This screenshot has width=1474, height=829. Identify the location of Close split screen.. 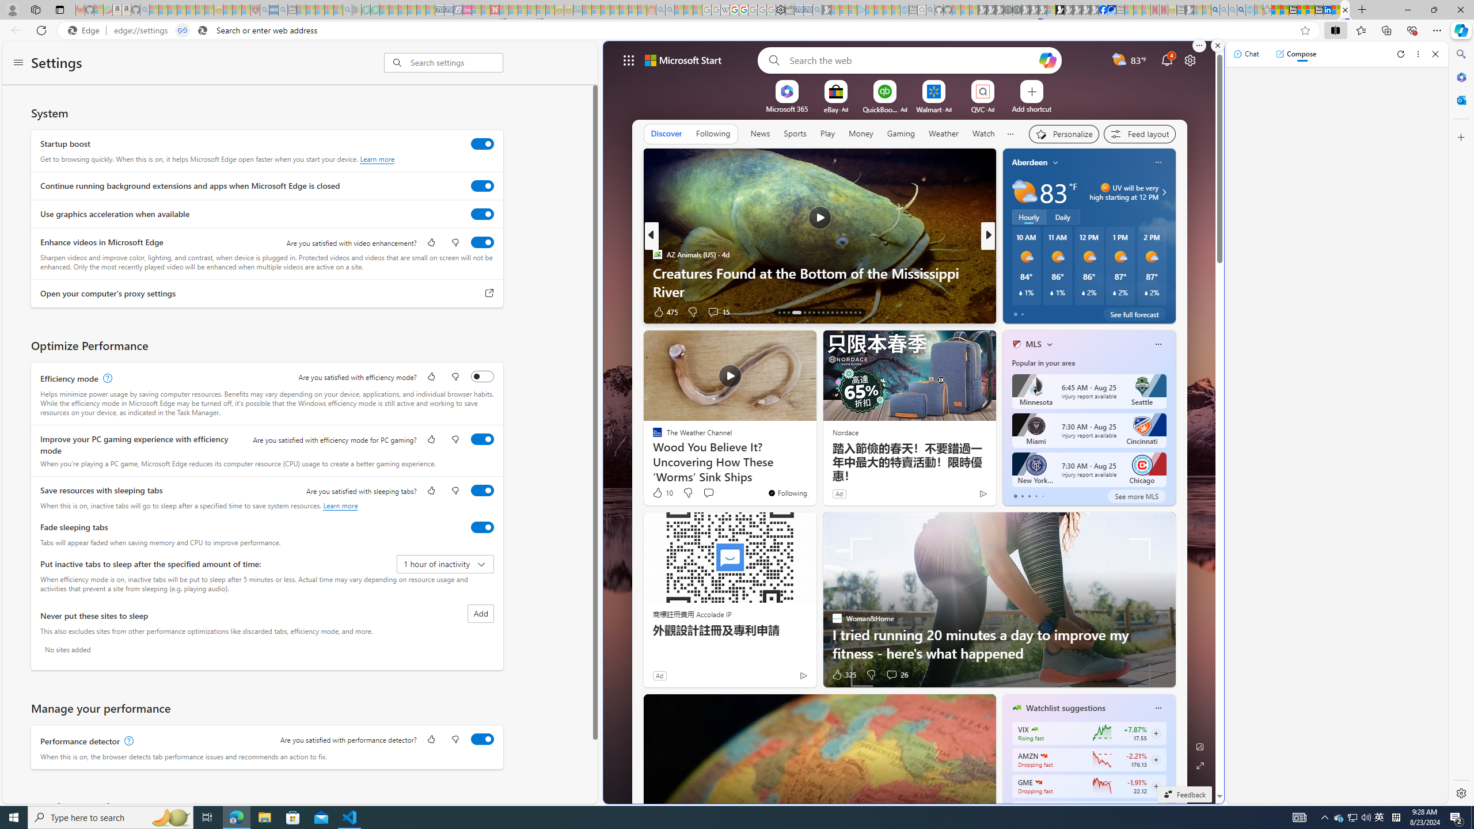
(1217, 45).